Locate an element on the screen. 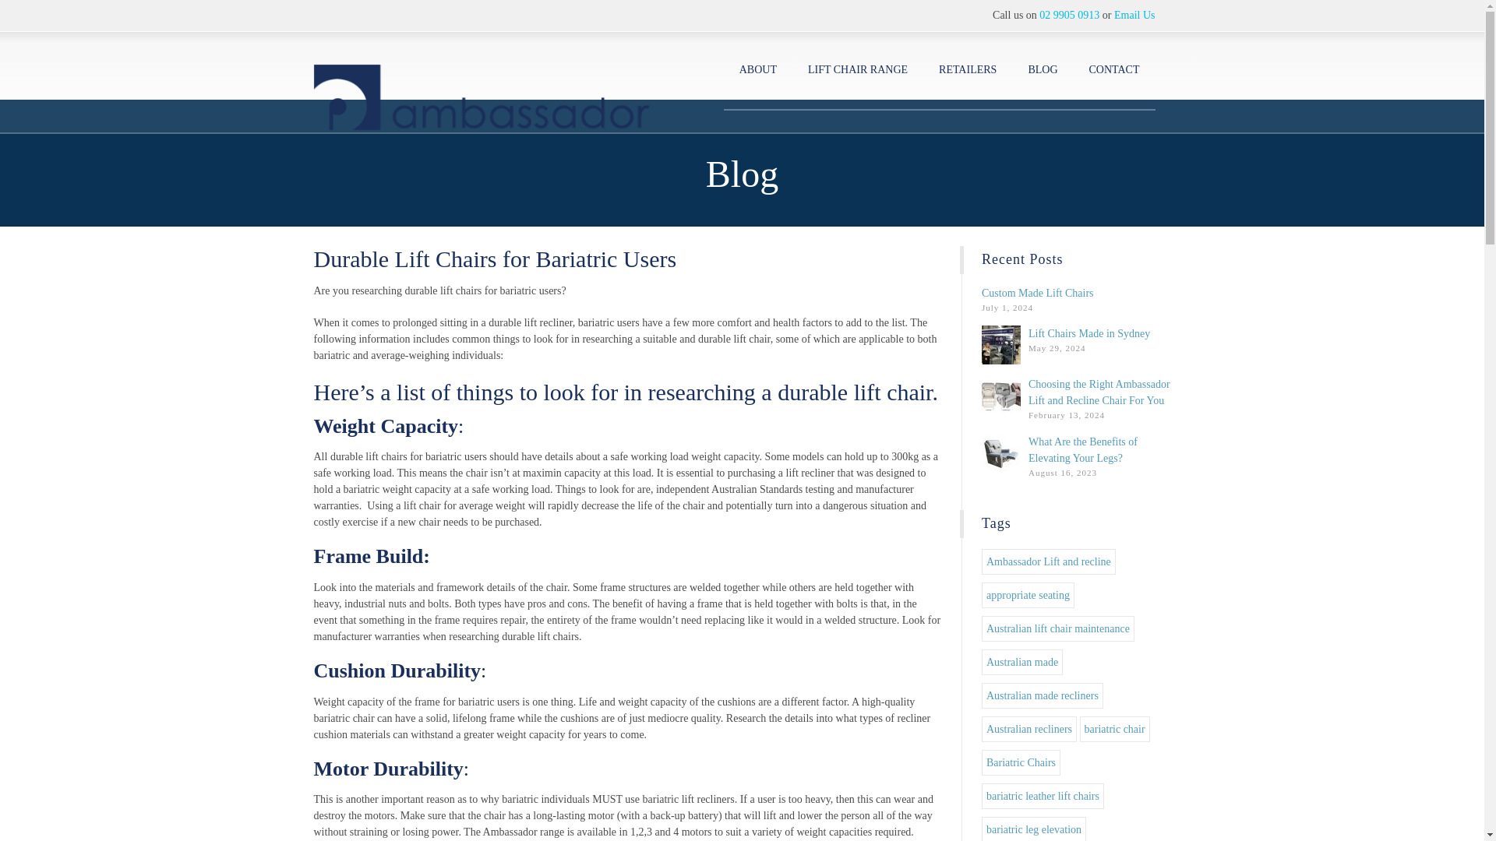 The image size is (1496, 841). What Are the Benefits of Elevating Your Legs? is located at coordinates (1083, 450).